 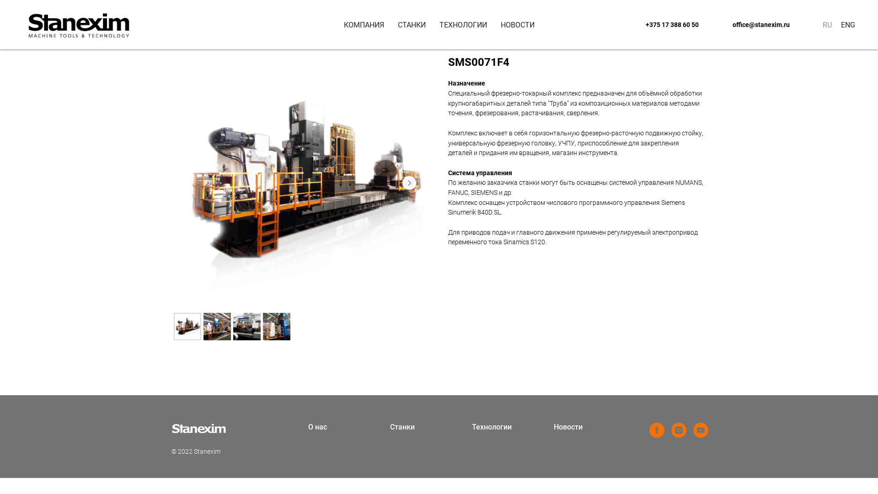 I want to click on RU, so click(x=827, y=25).